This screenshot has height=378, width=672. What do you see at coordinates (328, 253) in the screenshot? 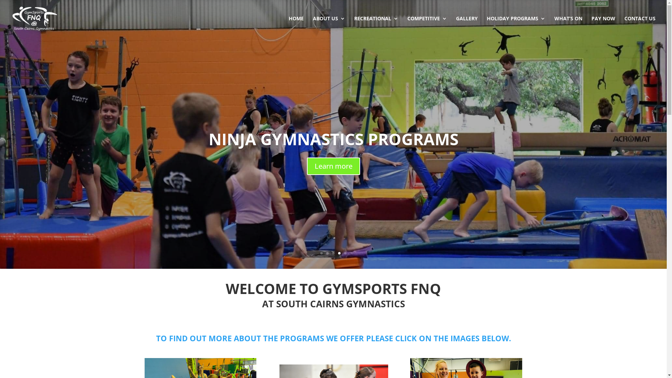
I see `2` at bounding box center [328, 253].